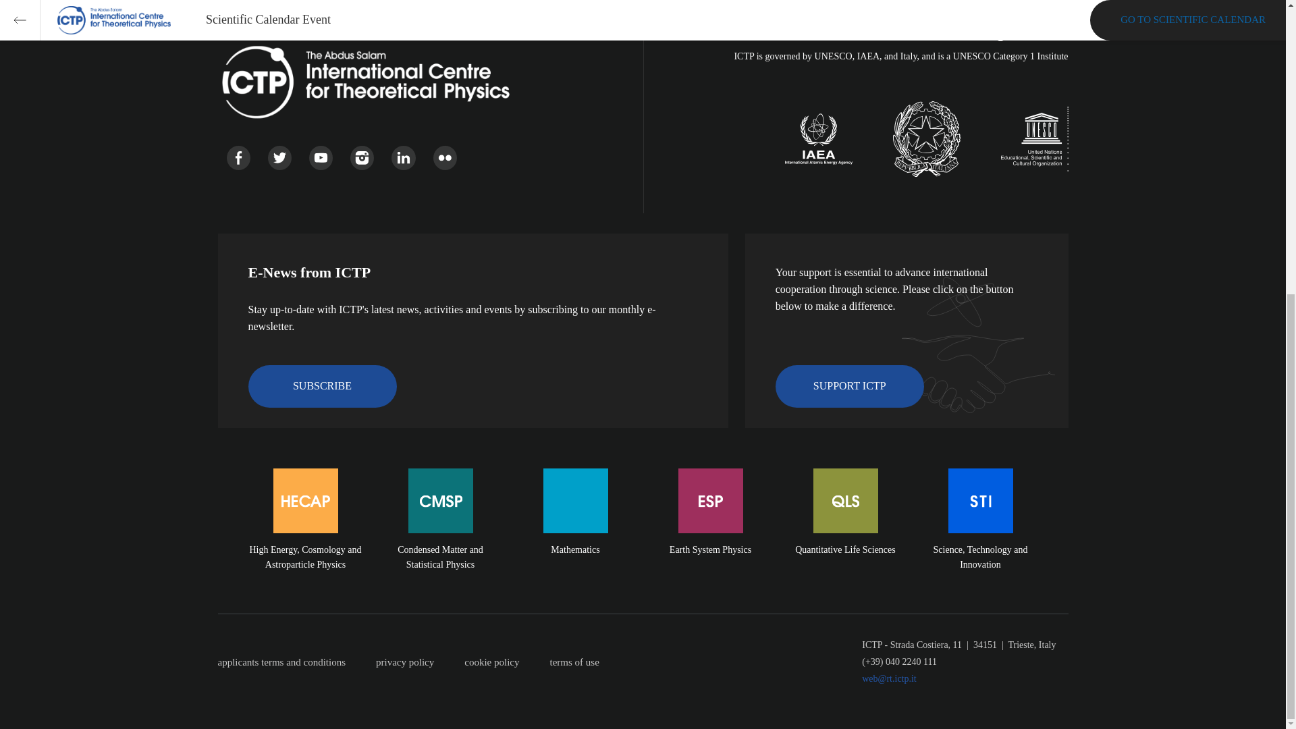 Image resolution: width=1296 pixels, height=729 pixels. What do you see at coordinates (576, 536) in the screenshot?
I see `Mathematics` at bounding box center [576, 536].